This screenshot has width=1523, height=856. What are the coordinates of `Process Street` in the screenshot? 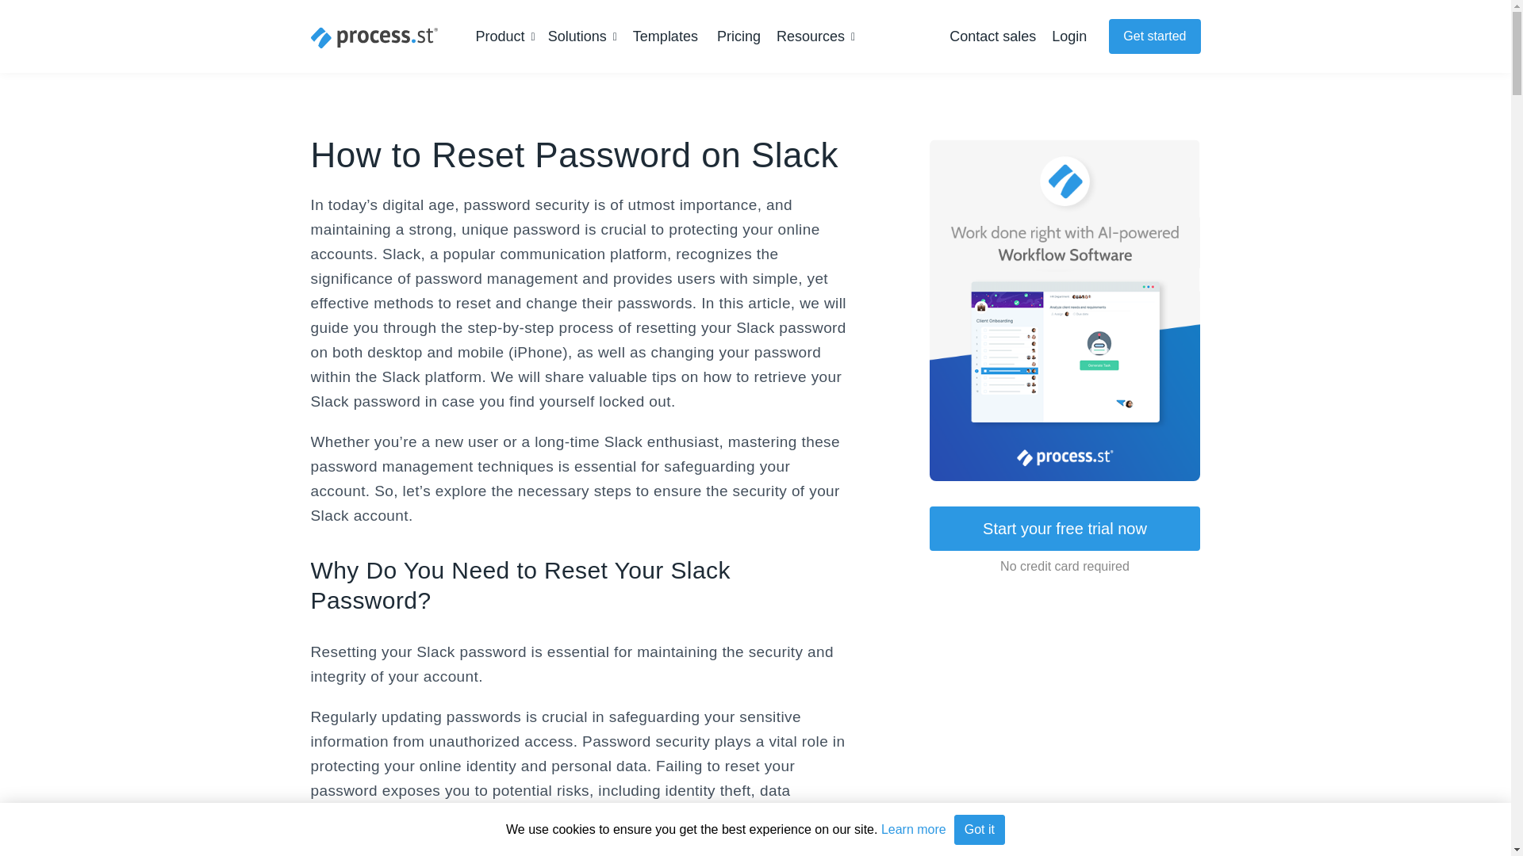 It's located at (374, 37).